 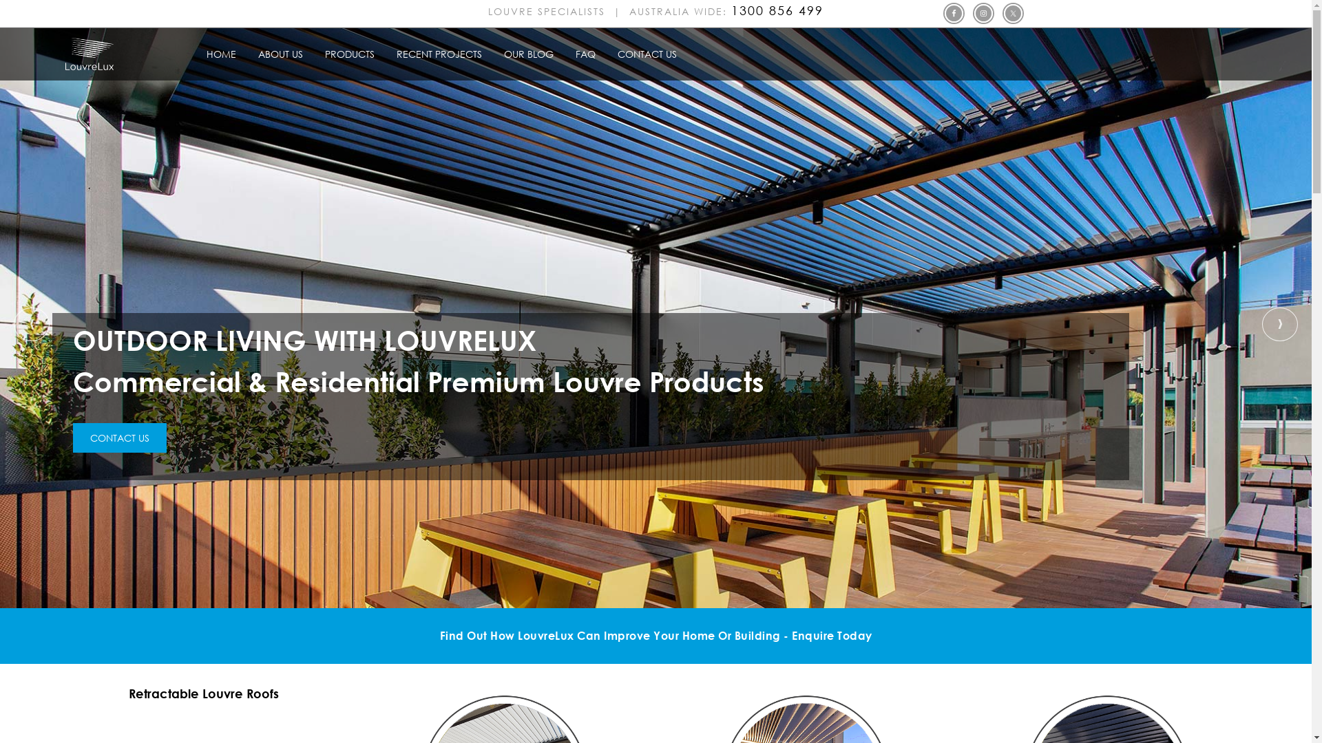 I want to click on HOME, so click(x=222, y=54).